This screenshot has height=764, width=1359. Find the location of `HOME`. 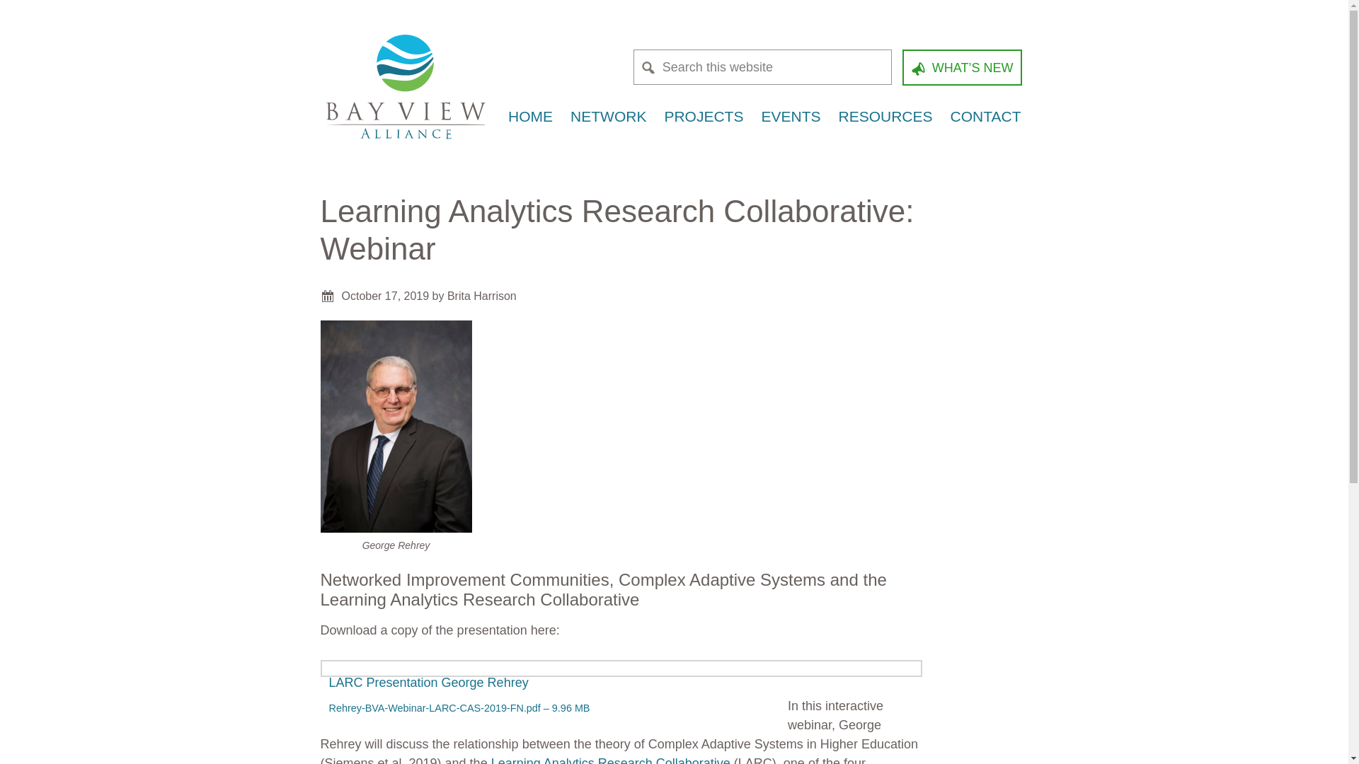

HOME is located at coordinates (531, 116).